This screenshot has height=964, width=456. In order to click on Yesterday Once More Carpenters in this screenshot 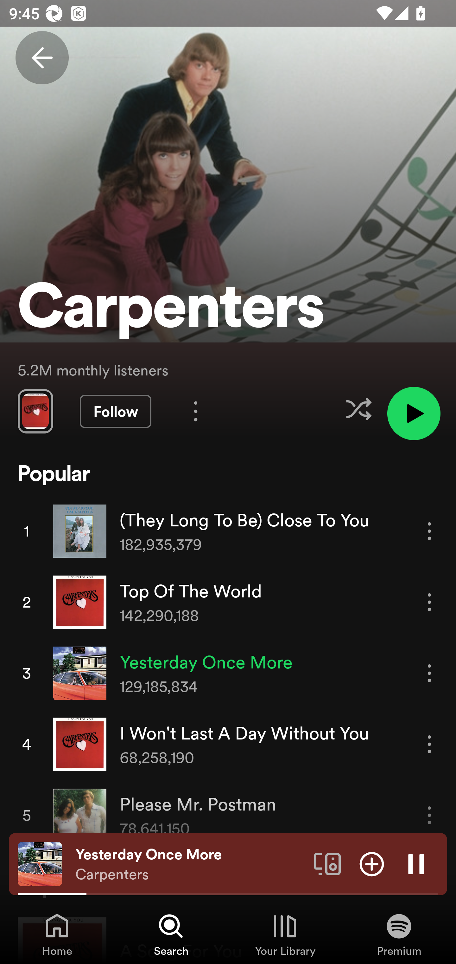, I will do `click(190, 864)`.